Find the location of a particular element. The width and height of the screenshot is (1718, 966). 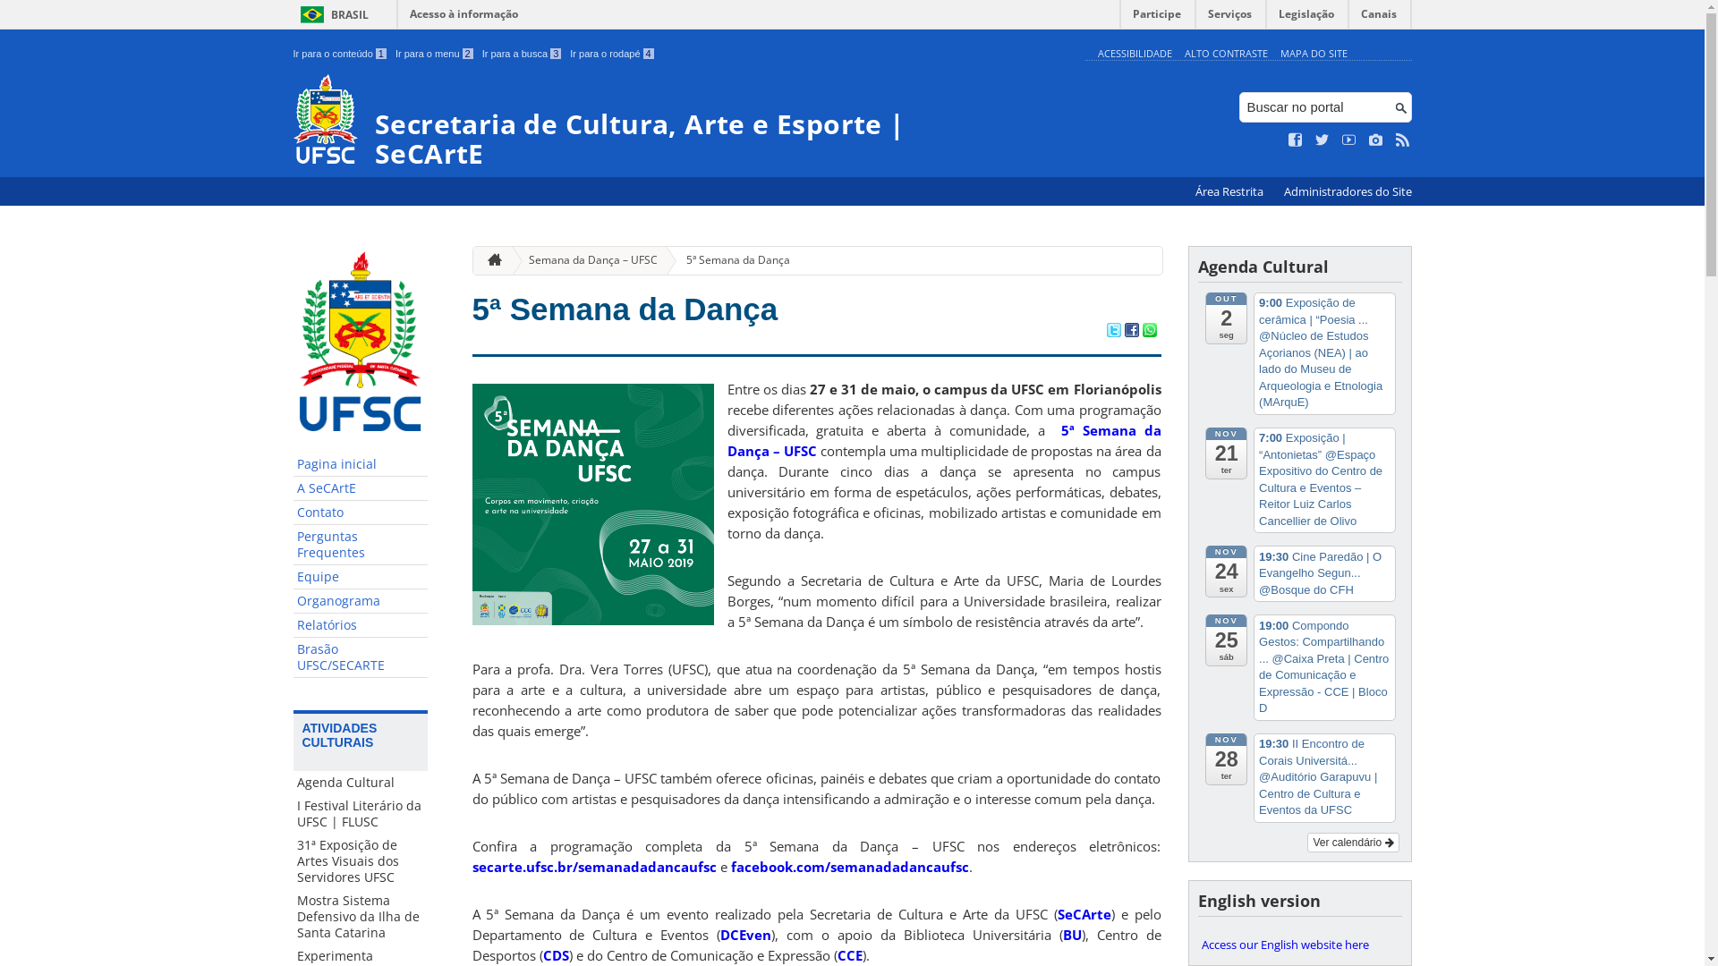

ALTO CONTRASTE is located at coordinates (1226, 54).